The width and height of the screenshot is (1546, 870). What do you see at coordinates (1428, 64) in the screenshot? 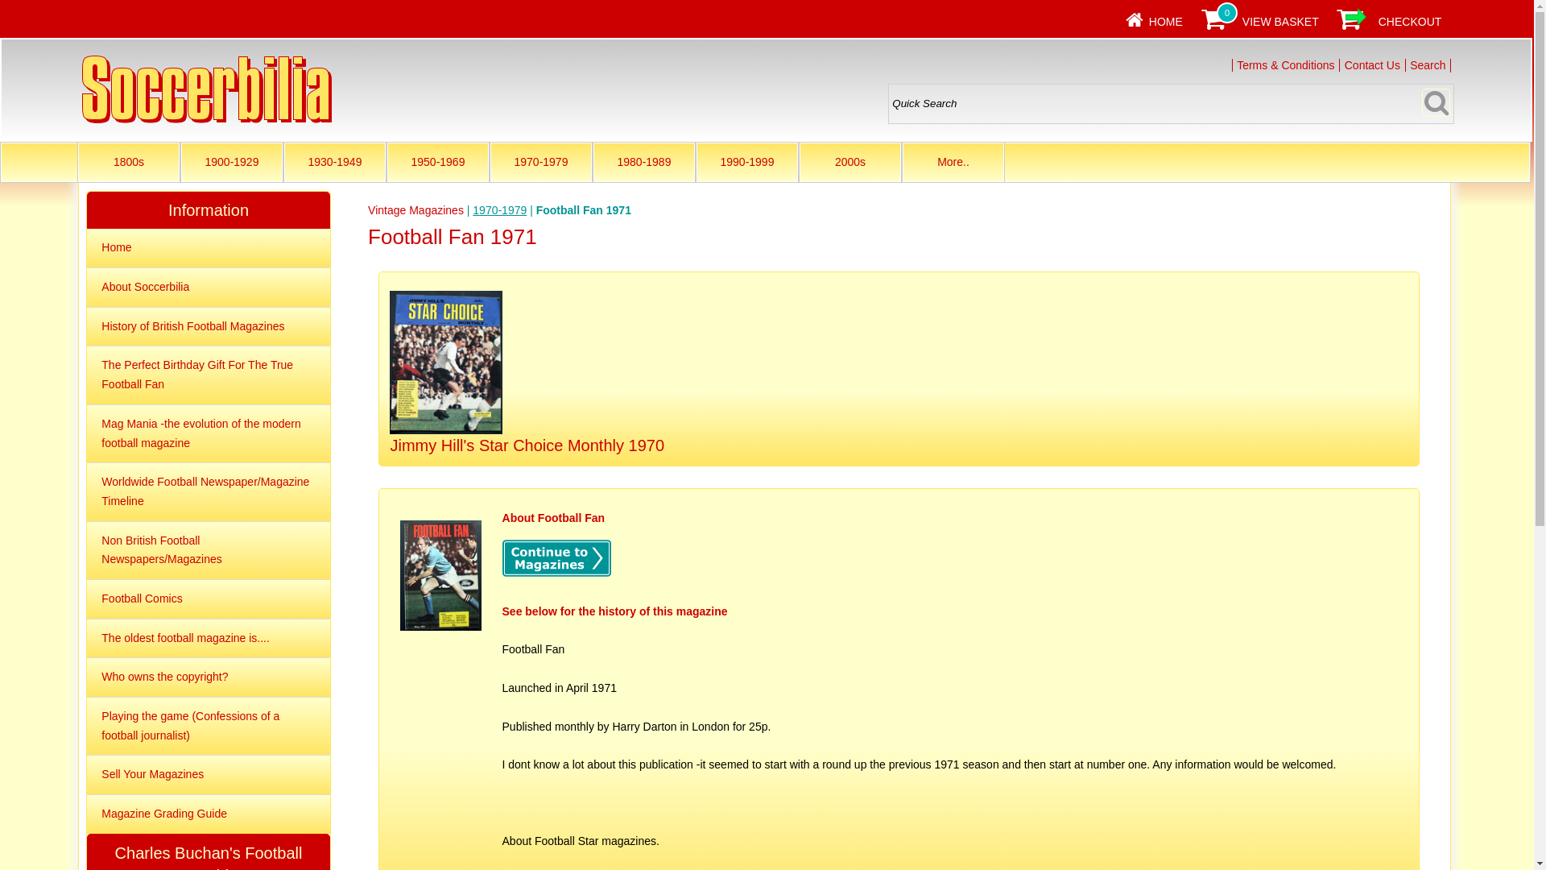
I see `Search` at bounding box center [1428, 64].